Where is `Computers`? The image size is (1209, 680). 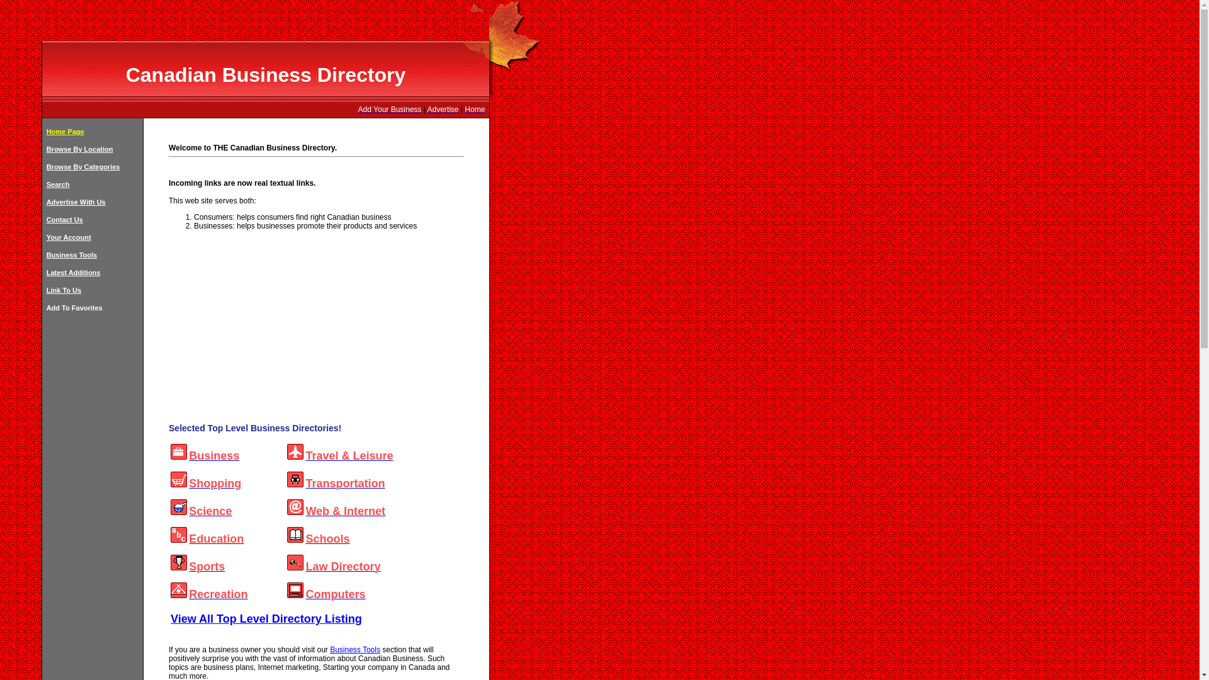
Computers is located at coordinates (335, 595).